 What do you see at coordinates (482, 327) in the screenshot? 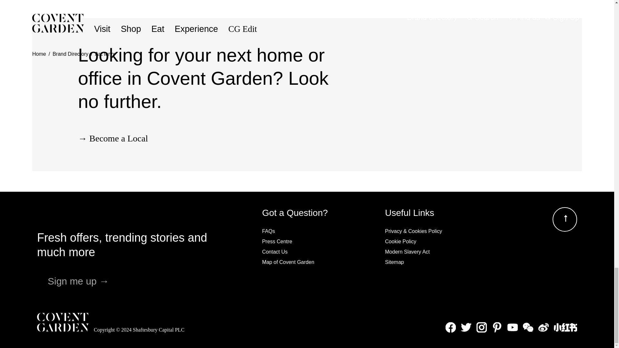
I see `Instagram` at bounding box center [482, 327].